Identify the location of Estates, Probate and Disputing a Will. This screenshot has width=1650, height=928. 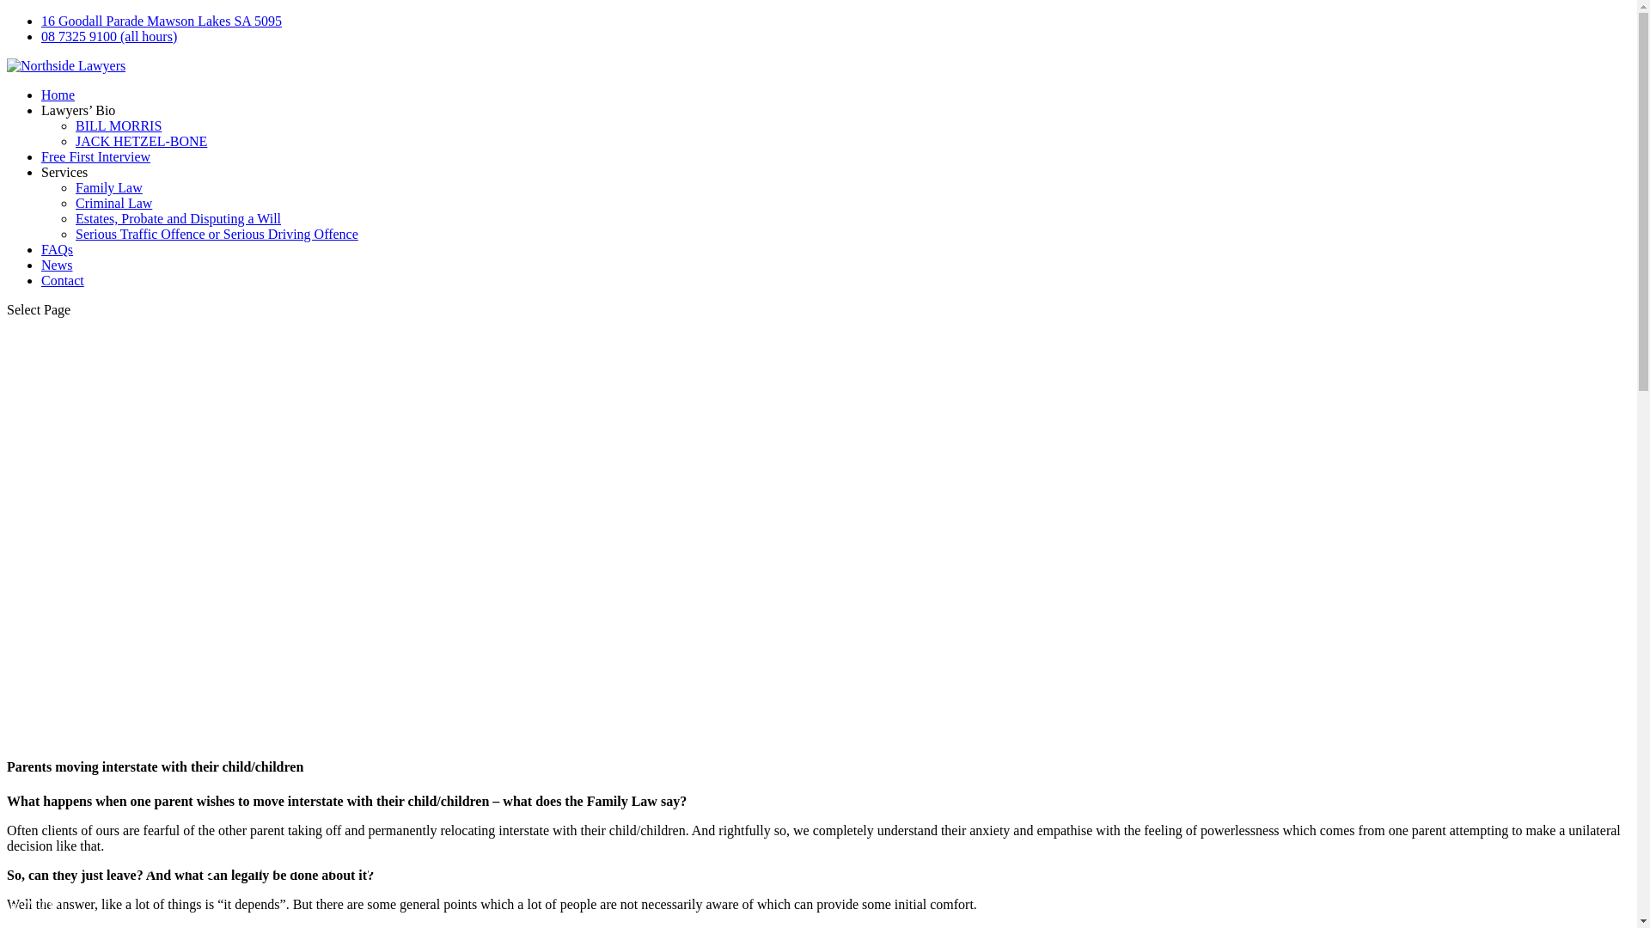
(179, 218).